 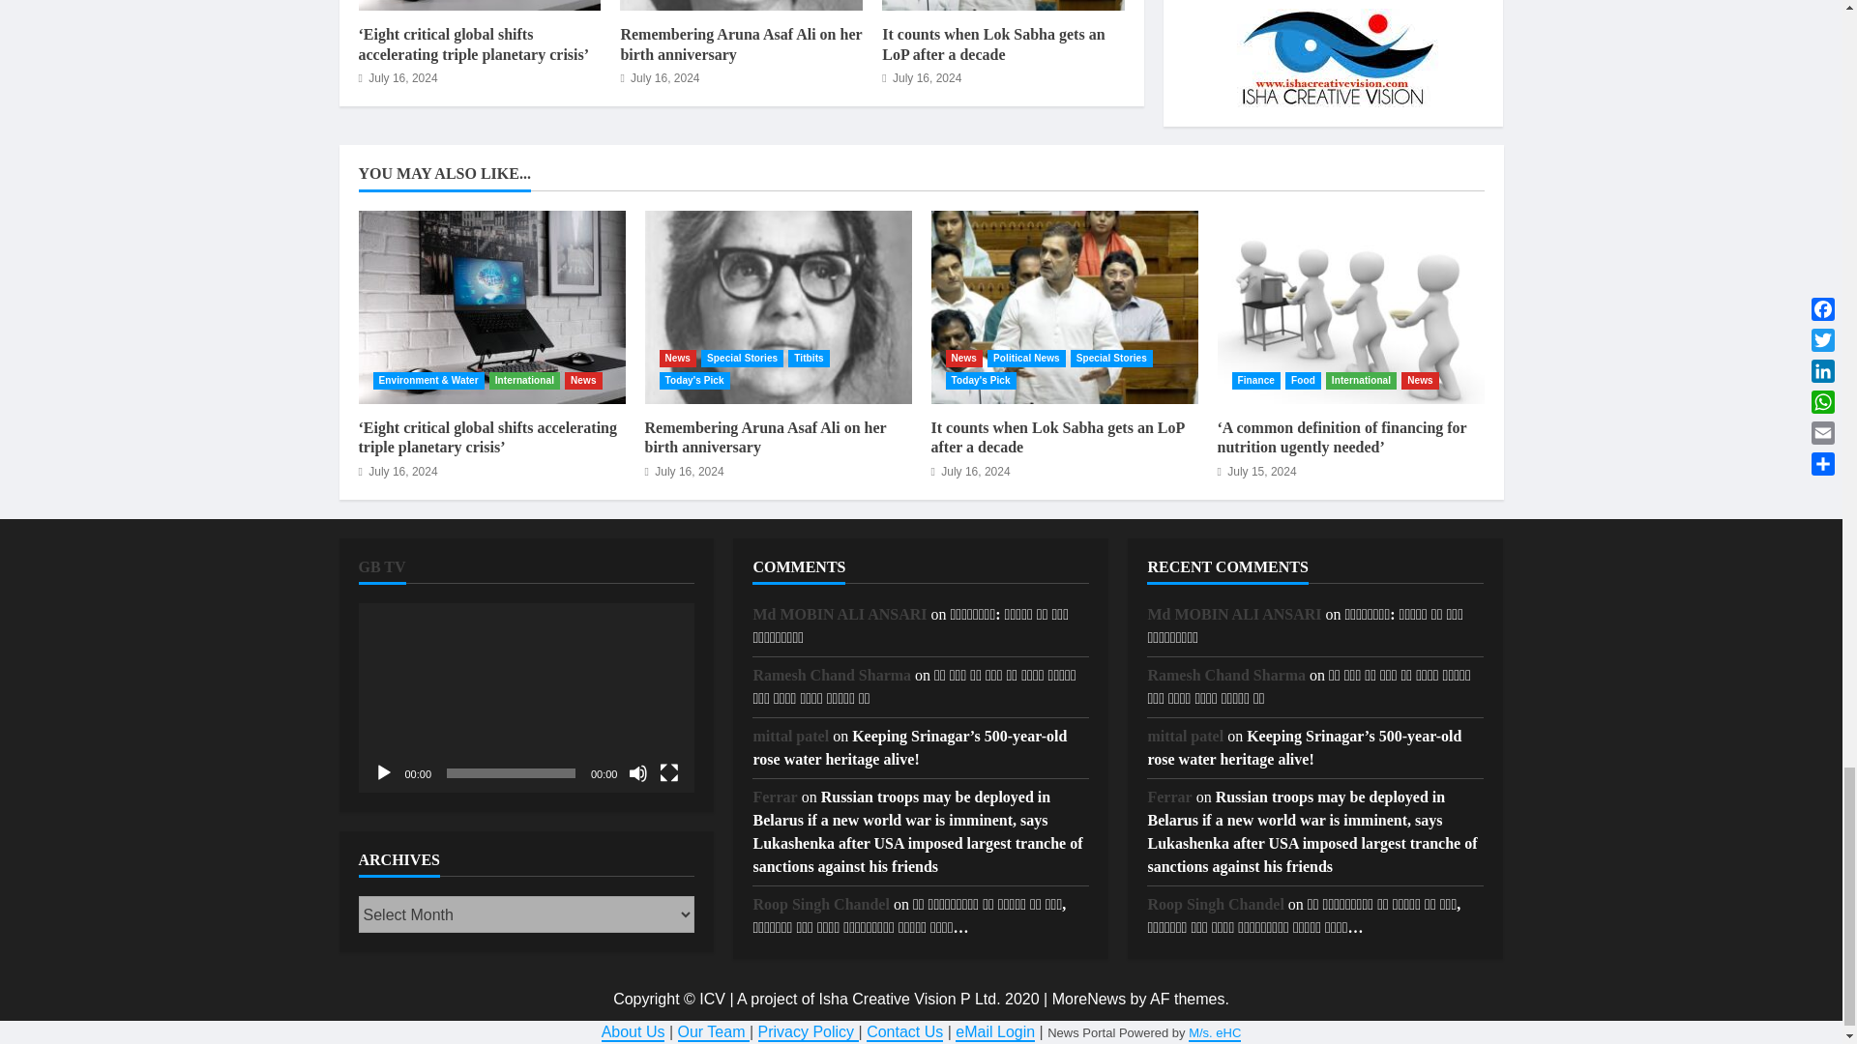 What do you see at coordinates (669, 773) in the screenshot?
I see `Fullscreen` at bounding box center [669, 773].